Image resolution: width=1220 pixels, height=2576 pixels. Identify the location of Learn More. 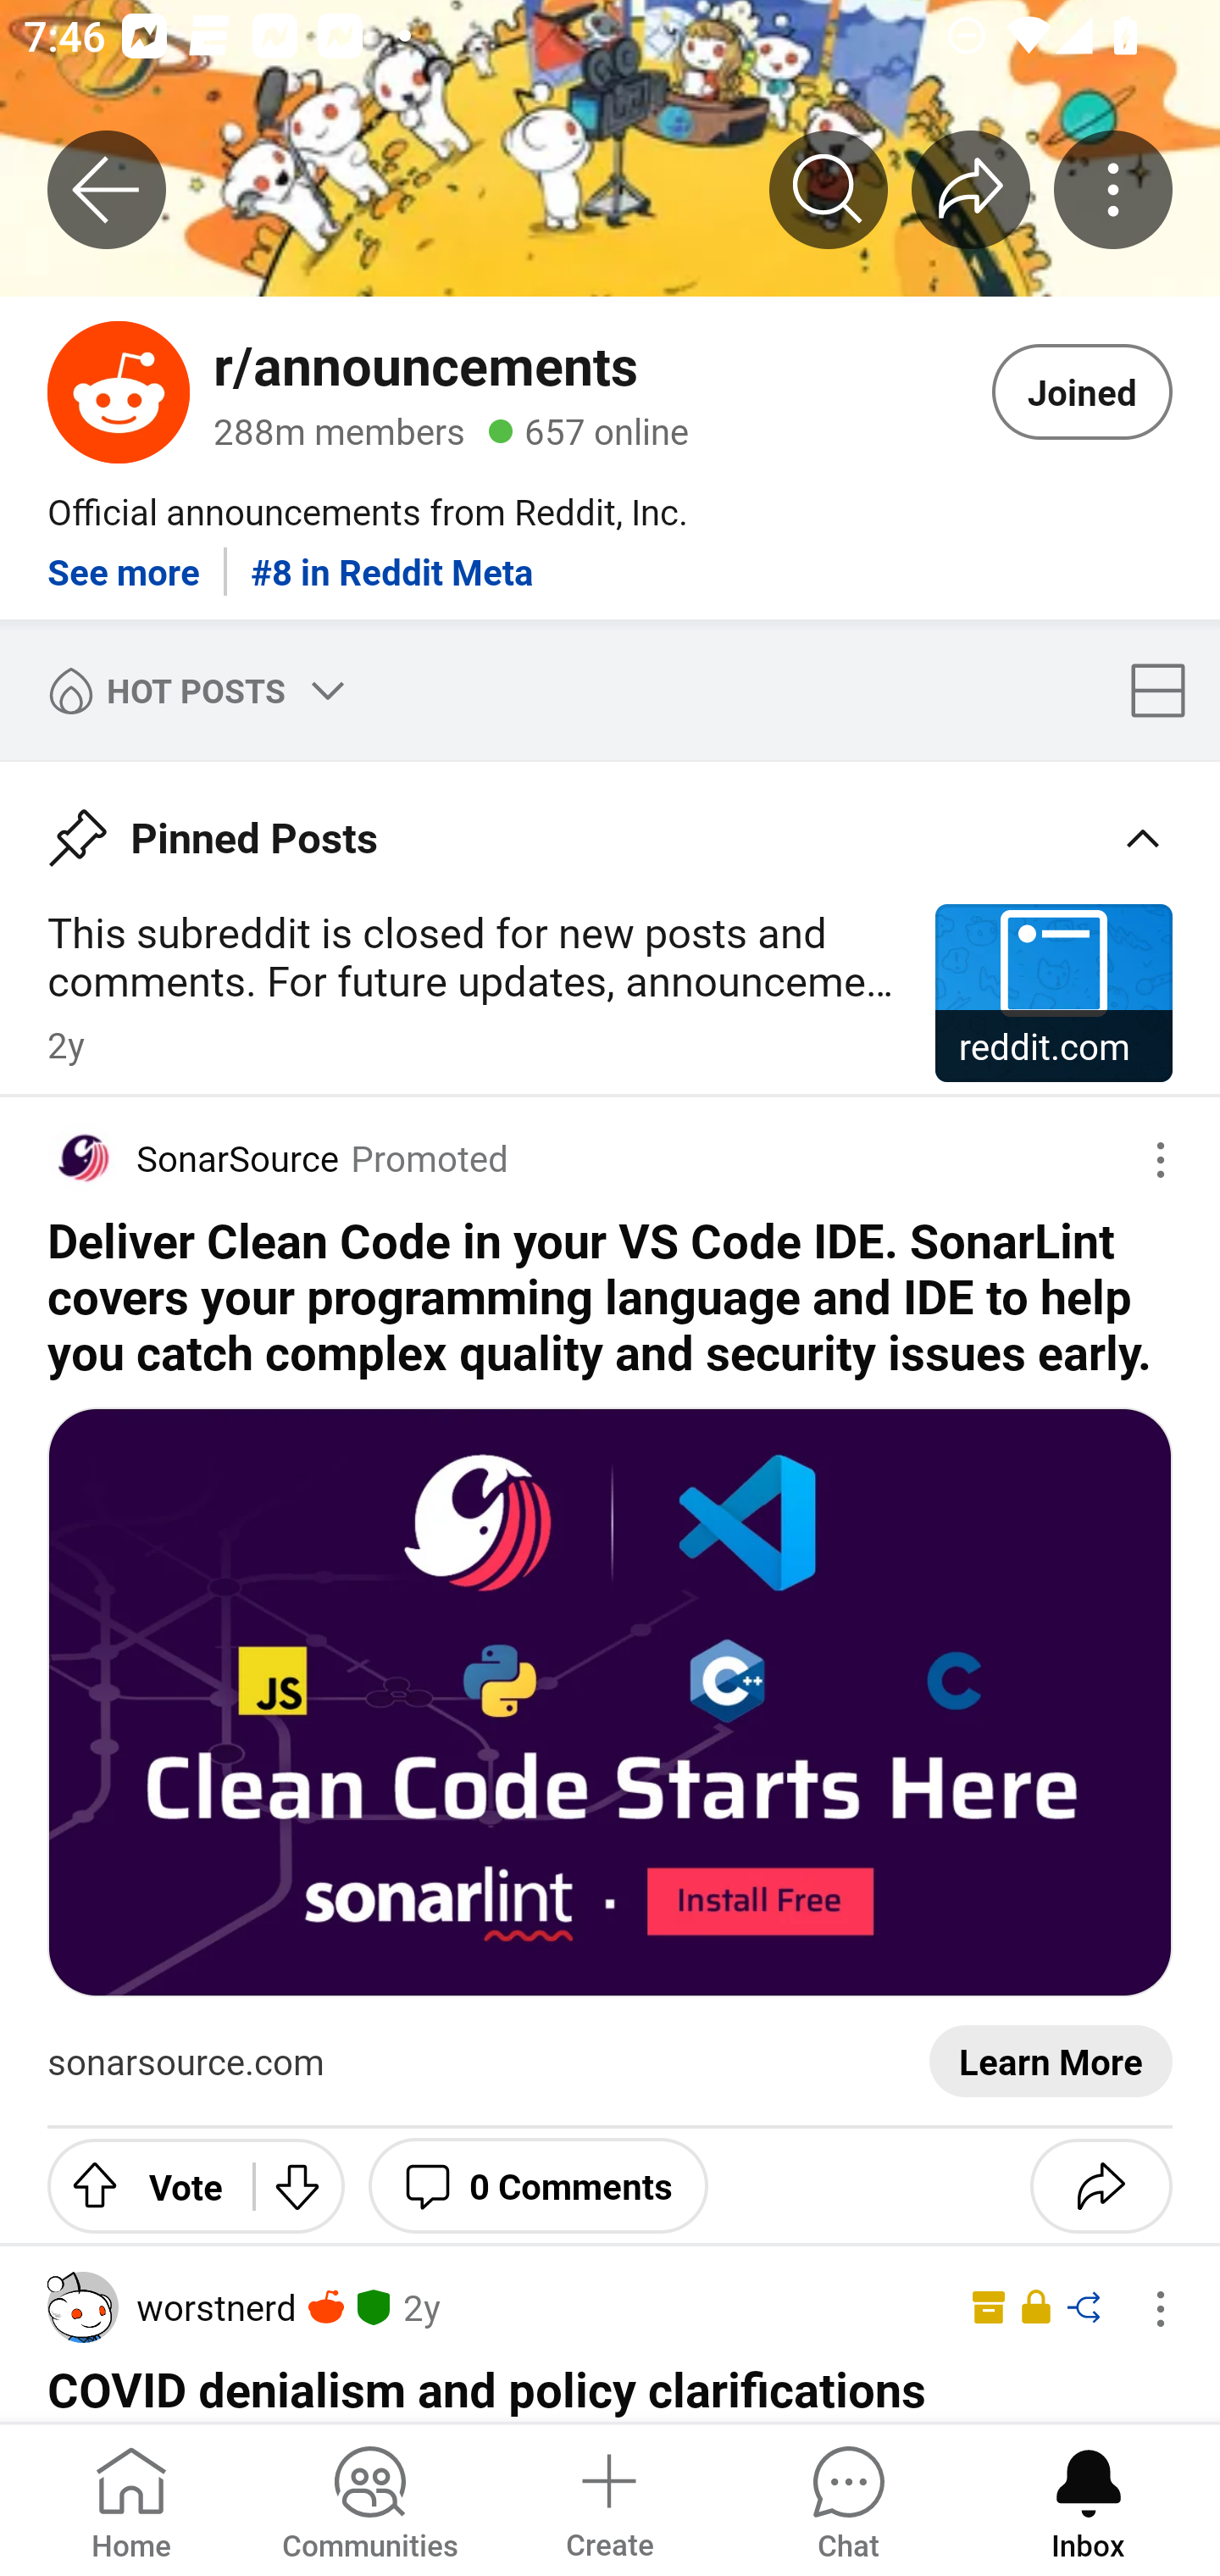
(1051, 2062).